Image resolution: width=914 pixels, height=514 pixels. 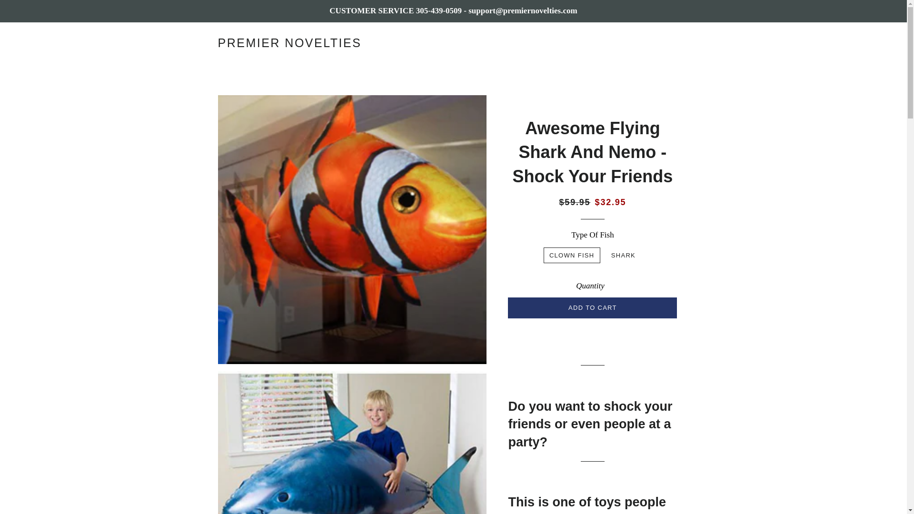 What do you see at coordinates (592, 307) in the screenshot?
I see `ADD TO CART` at bounding box center [592, 307].